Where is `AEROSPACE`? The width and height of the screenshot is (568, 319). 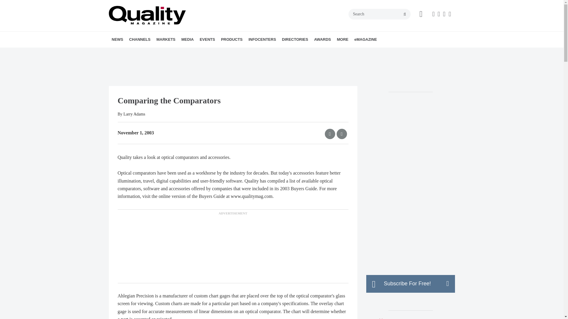
AEROSPACE is located at coordinates (191, 52).